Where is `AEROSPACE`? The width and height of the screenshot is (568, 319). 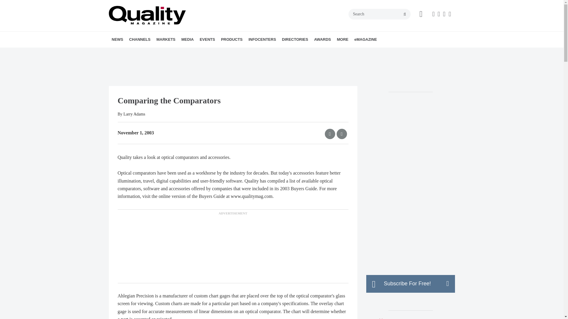
AEROSPACE is located at coordinates (191, 52).